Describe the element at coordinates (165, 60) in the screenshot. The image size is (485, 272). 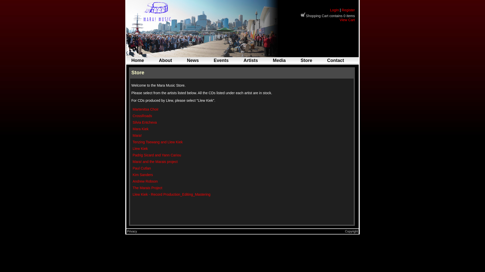
I see `About` at that location.